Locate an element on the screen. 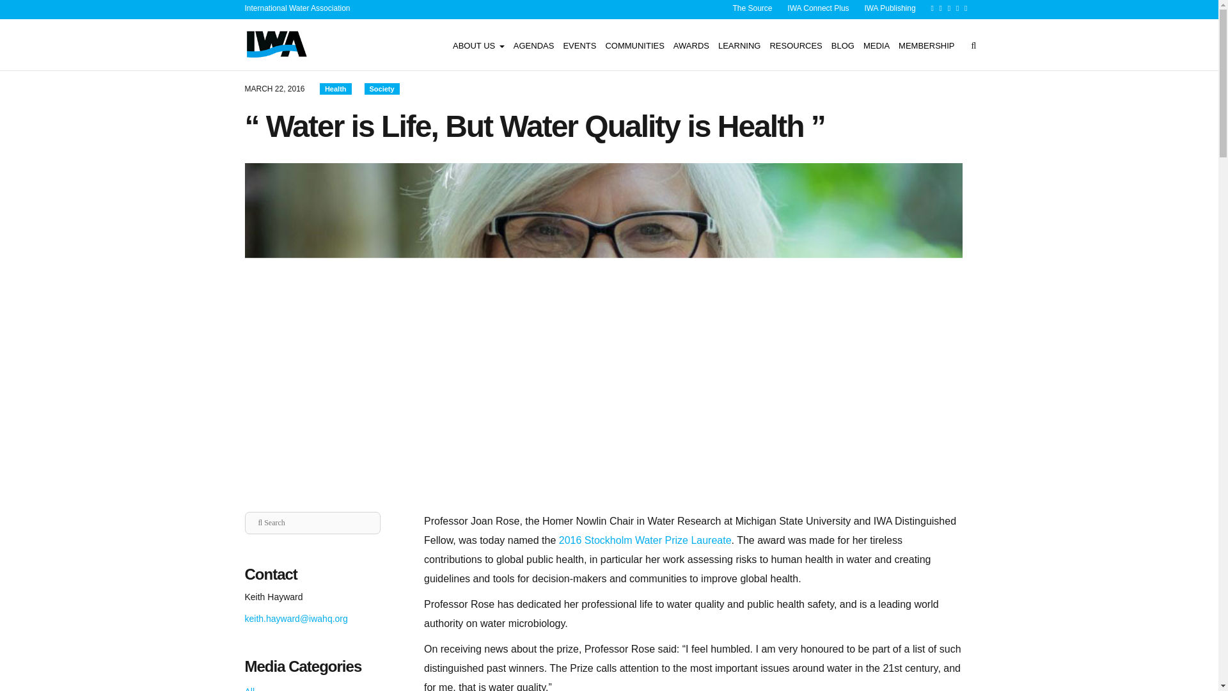 This screenshot has height=691, width=1228. RESOURCES is located at coordinates (796, 45).